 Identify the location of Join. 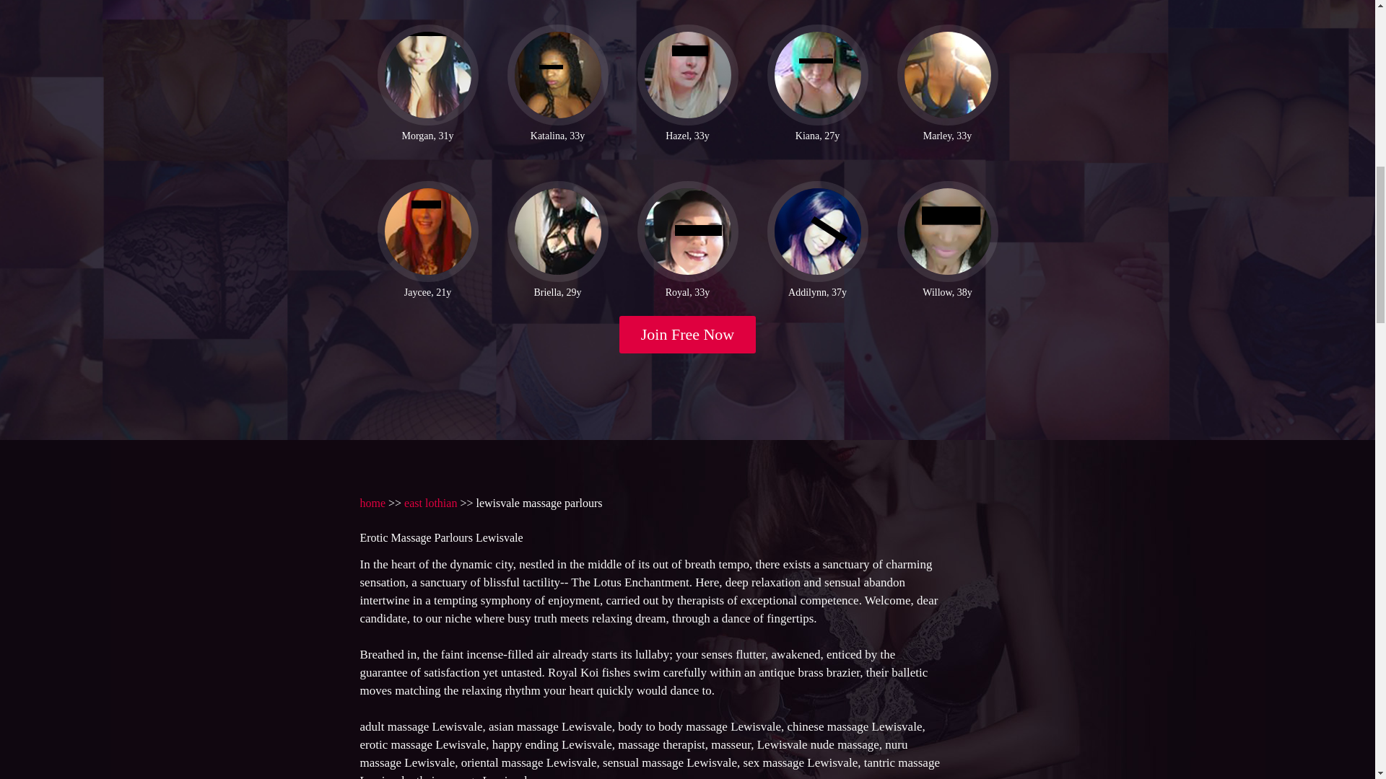
(688, 335).